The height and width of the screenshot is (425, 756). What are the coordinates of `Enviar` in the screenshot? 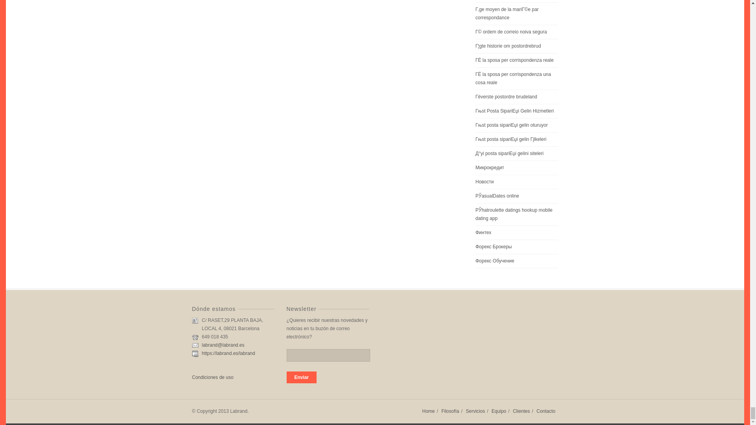 It's located at (302, 377).